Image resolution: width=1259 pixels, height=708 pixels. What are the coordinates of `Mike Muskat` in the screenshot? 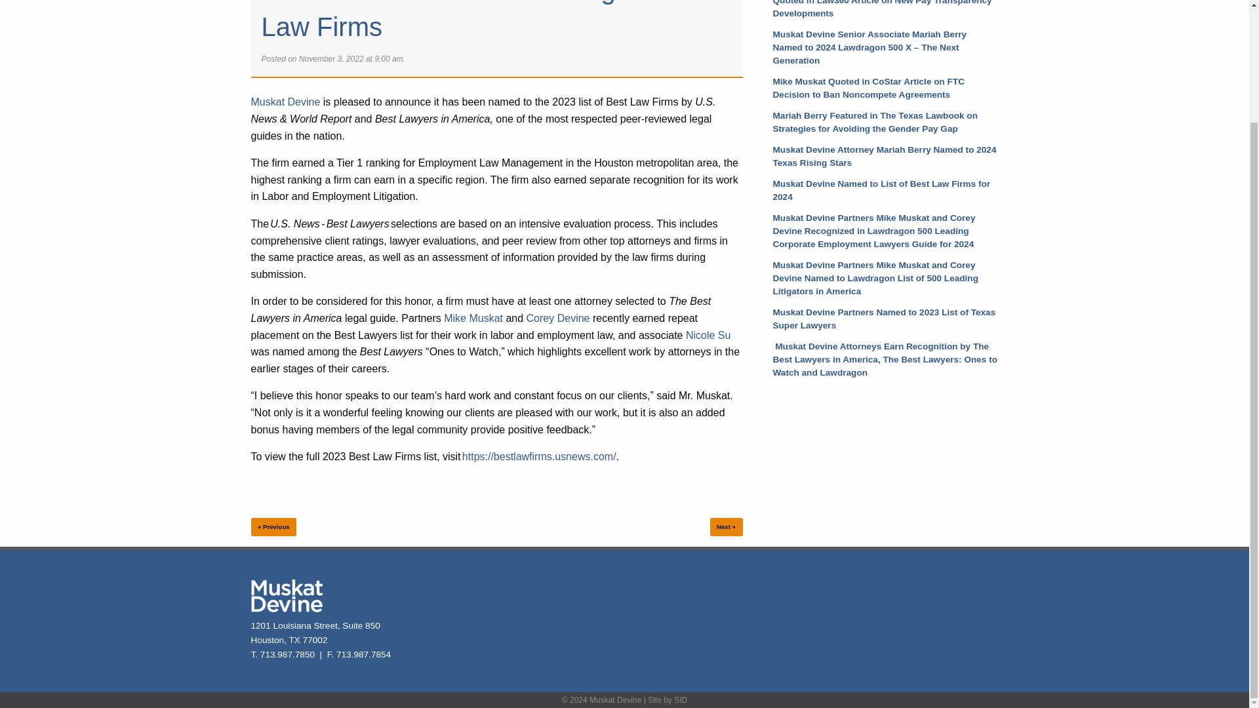 It's located at (473, 318).